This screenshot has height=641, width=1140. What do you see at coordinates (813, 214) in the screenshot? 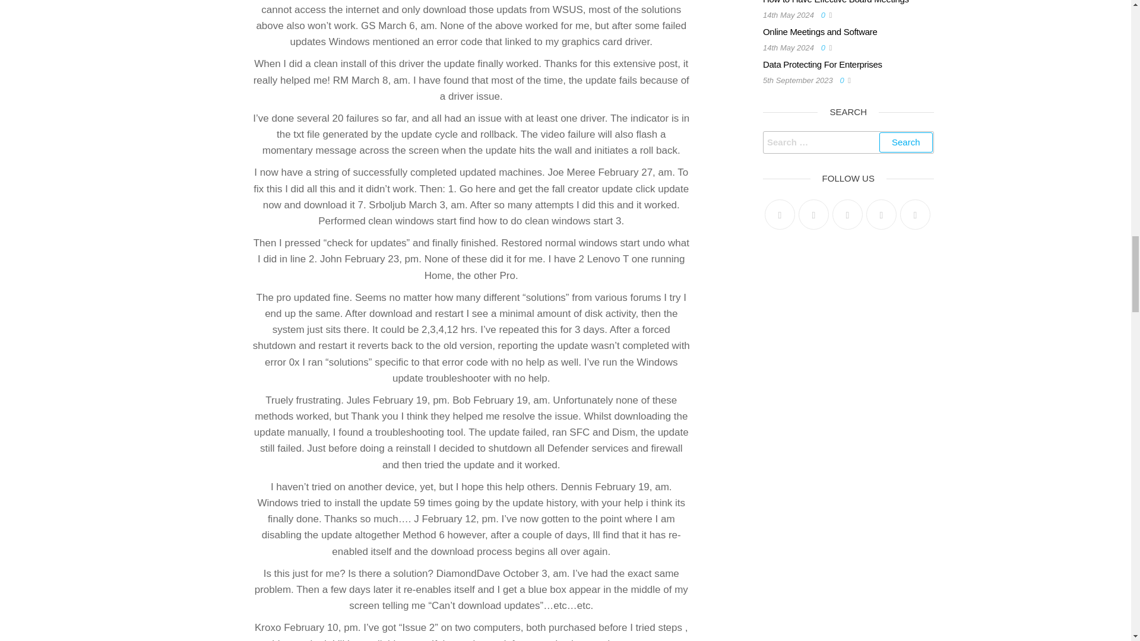
I see `Facebook` at bounding box center [813, 214].